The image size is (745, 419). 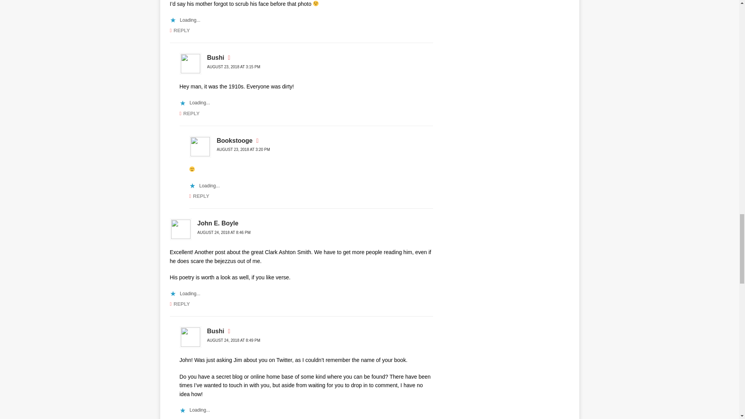 I want to click on REPLY, so click(x=189, y=113).